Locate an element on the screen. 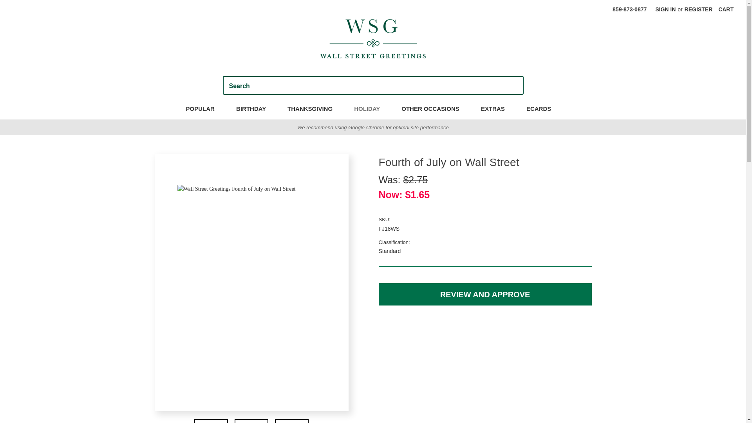 This screenshot has width=752, height=423. Wall Street Greetings is located at coordinates (373, 38).